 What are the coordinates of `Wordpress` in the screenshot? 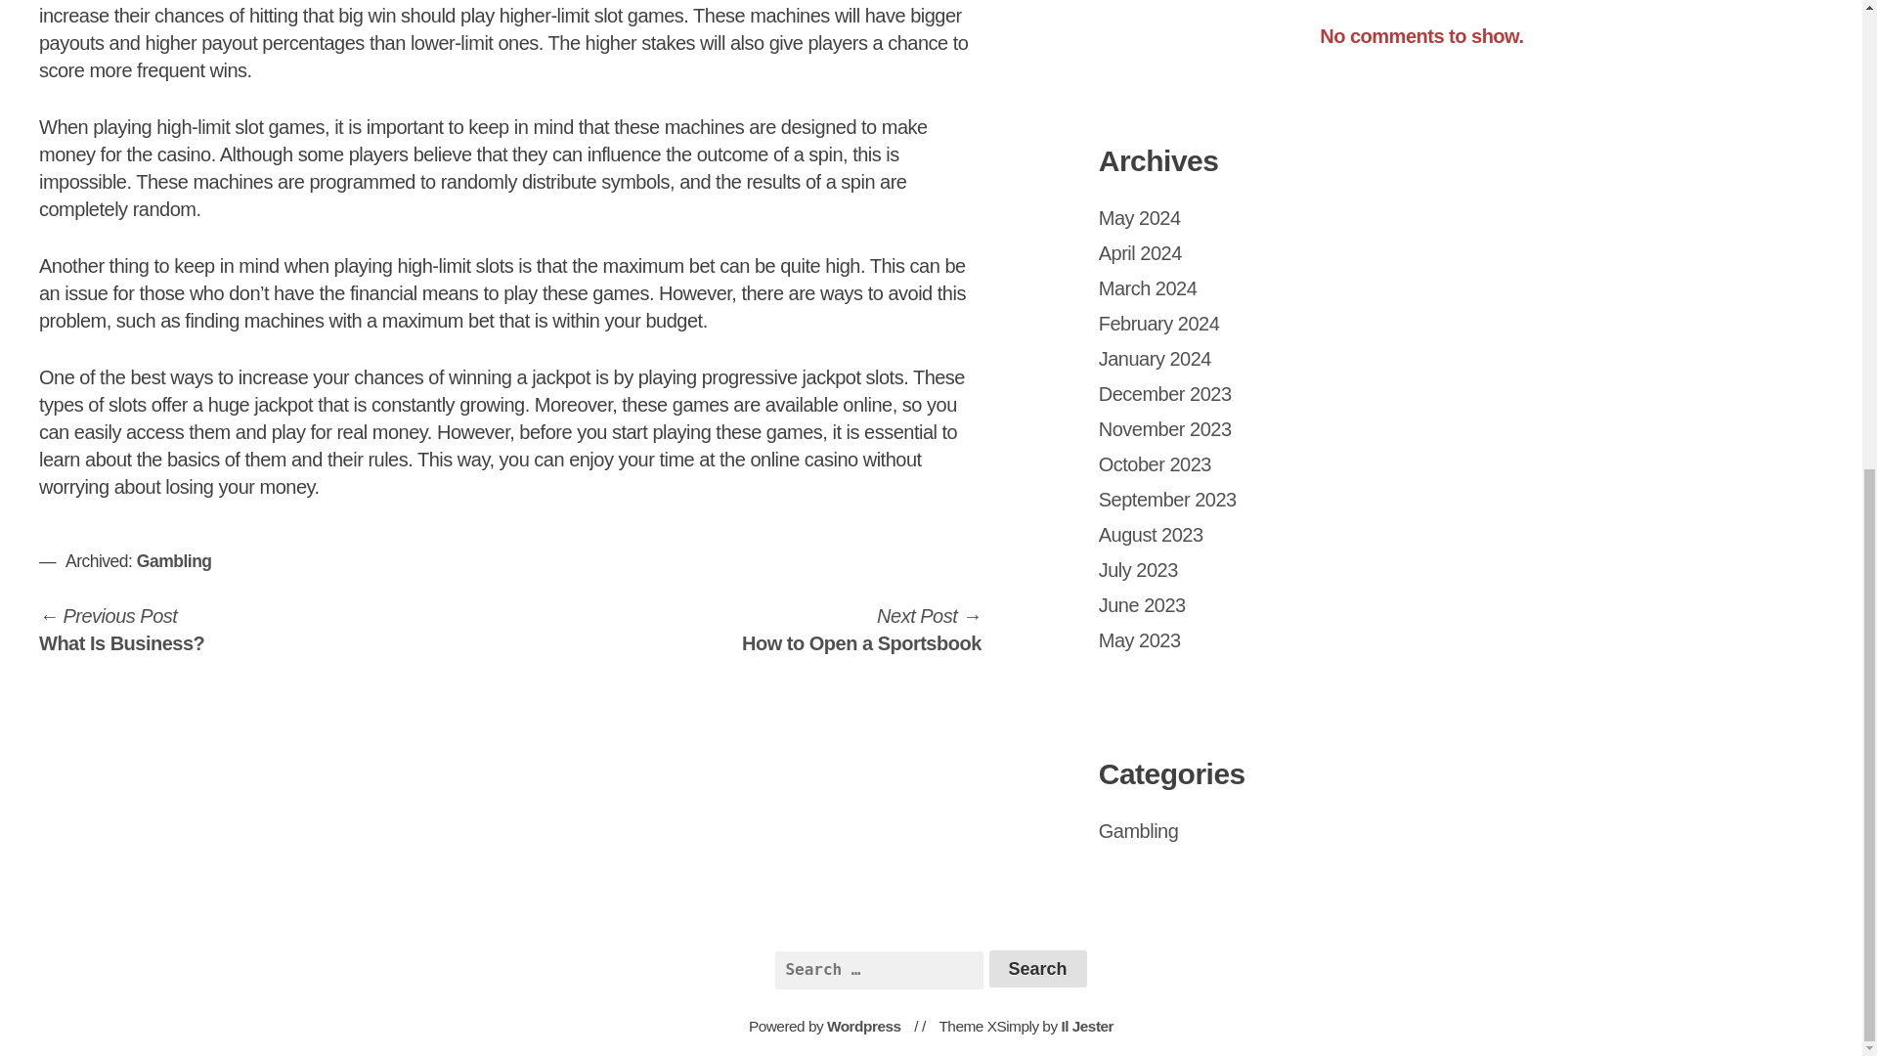 It's located at (1139, 639).